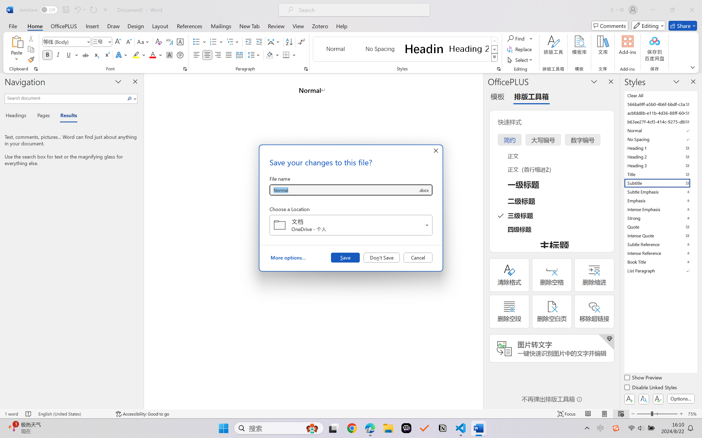  What do you see at coordinates (233, 42) in the screenshot?
I see `Multilevel List` at bounding box center [233, 42].